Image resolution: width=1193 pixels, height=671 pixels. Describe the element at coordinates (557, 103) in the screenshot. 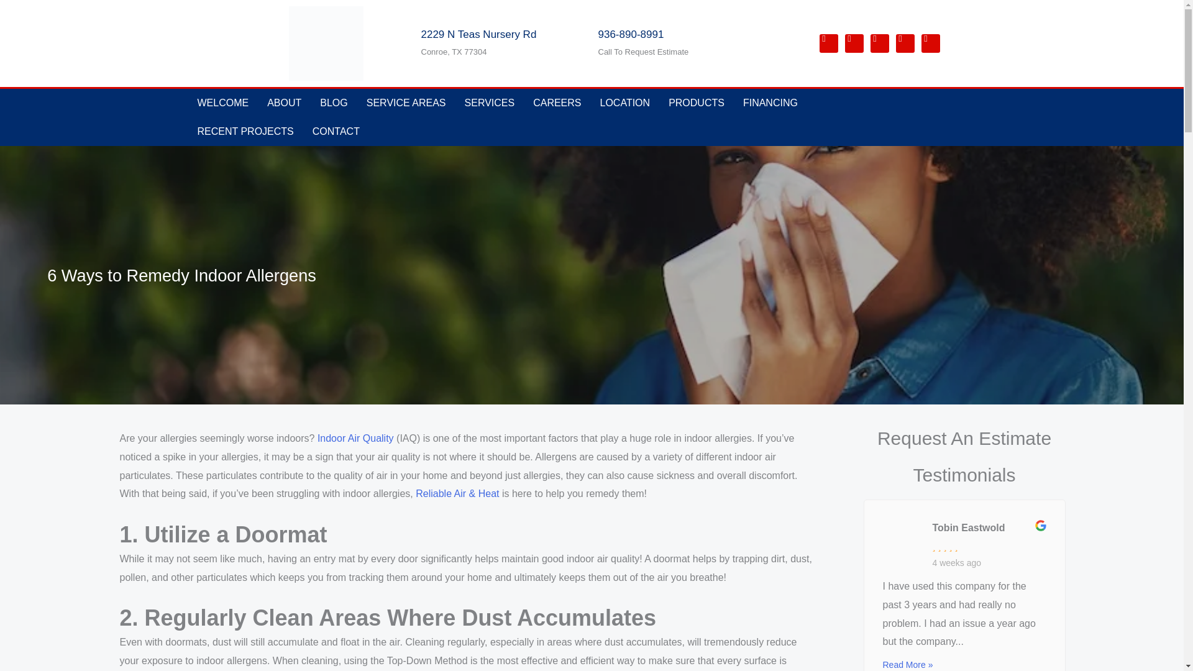

I see `CAREERS` at that location.